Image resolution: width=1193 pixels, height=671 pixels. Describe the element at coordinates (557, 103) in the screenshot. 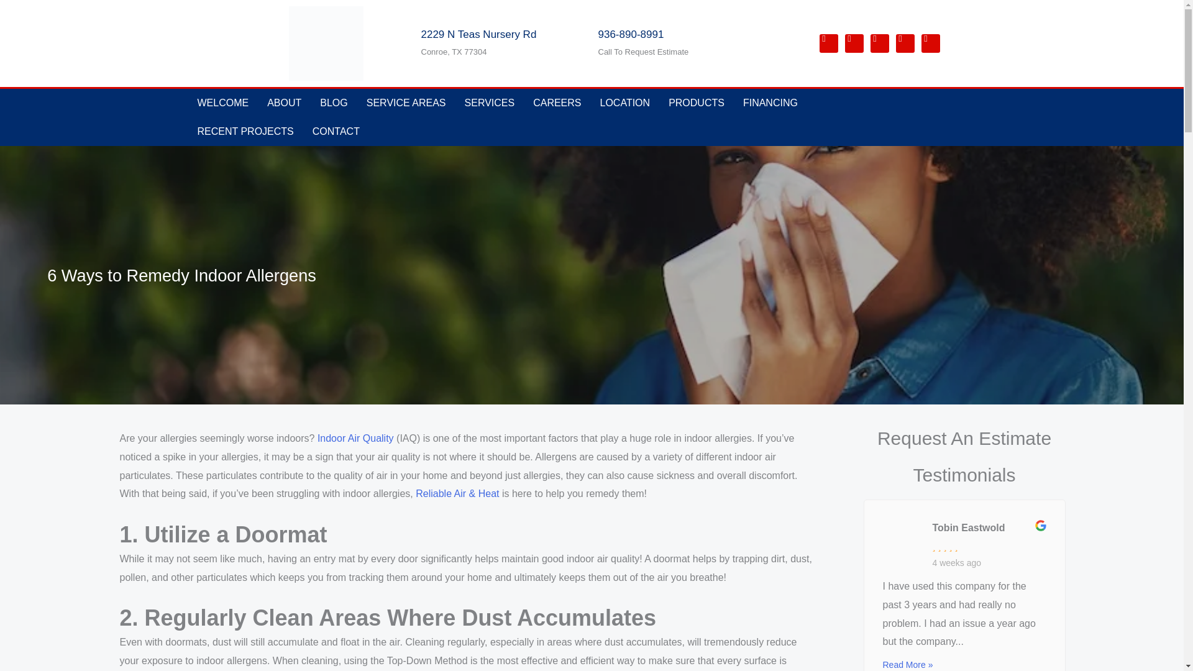

I see `CAREERS` at that location.